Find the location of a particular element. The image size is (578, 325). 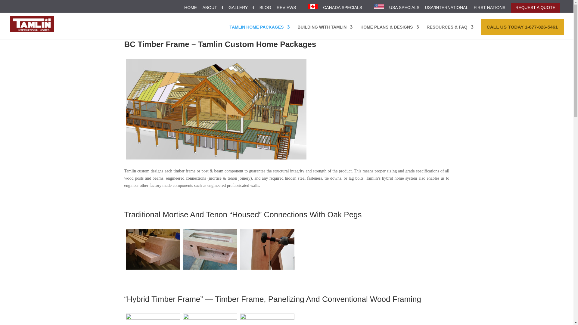

GALLERY is located at coordinates (241, 9).